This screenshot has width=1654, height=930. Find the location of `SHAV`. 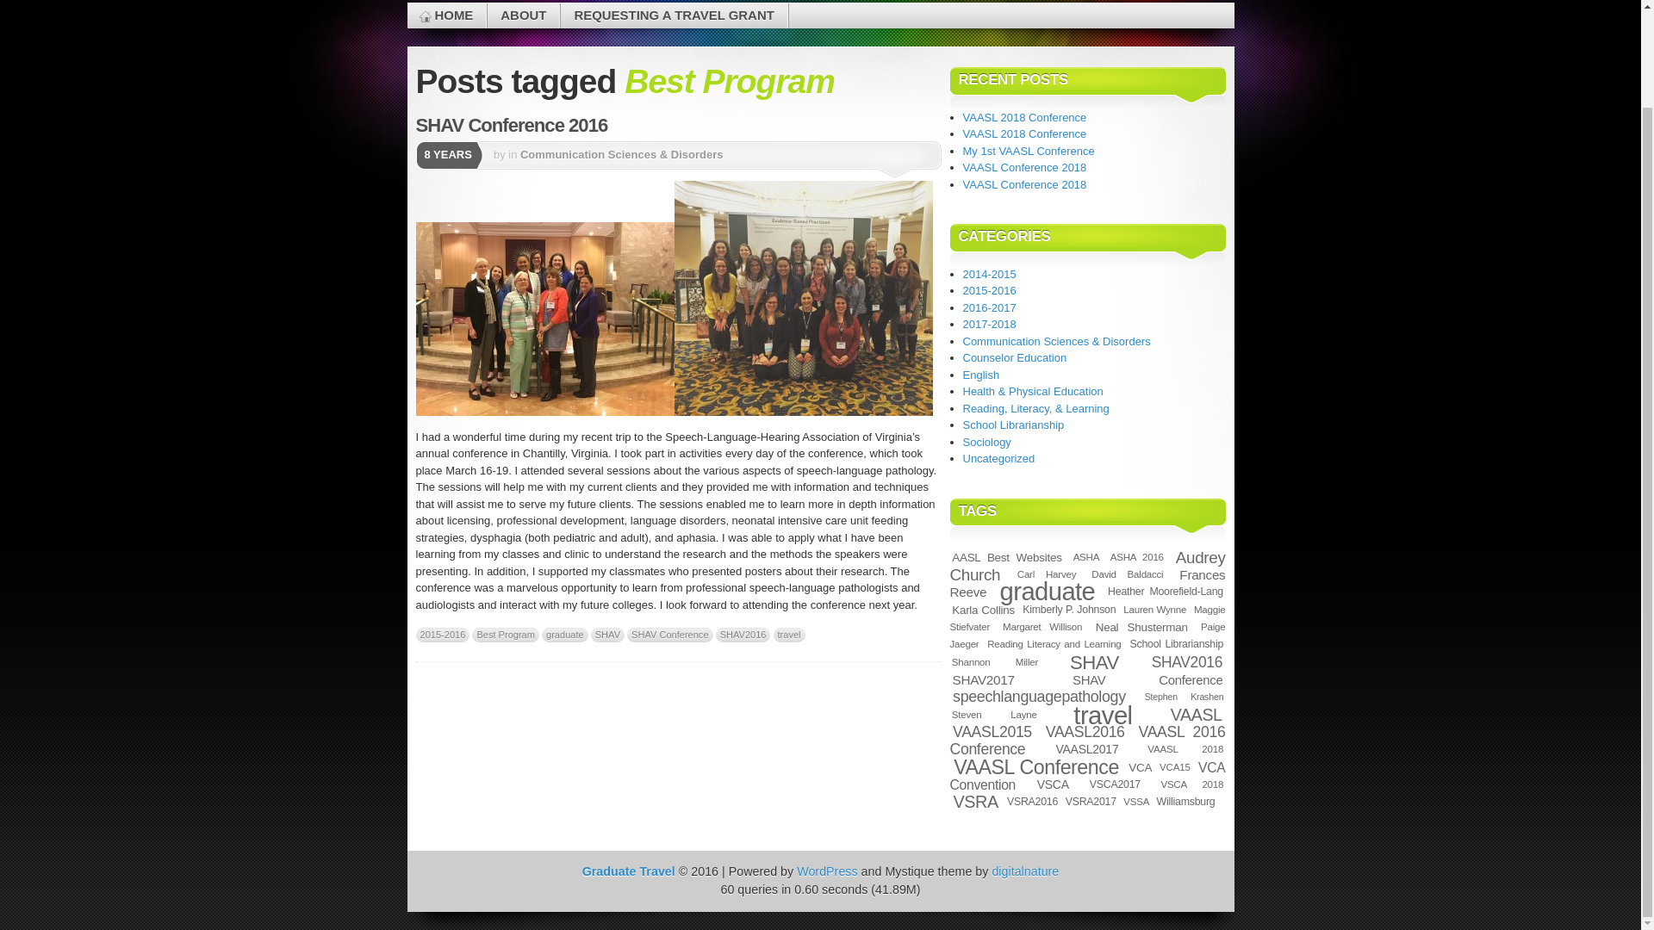

SHAV is located at coordinates (607, 635).